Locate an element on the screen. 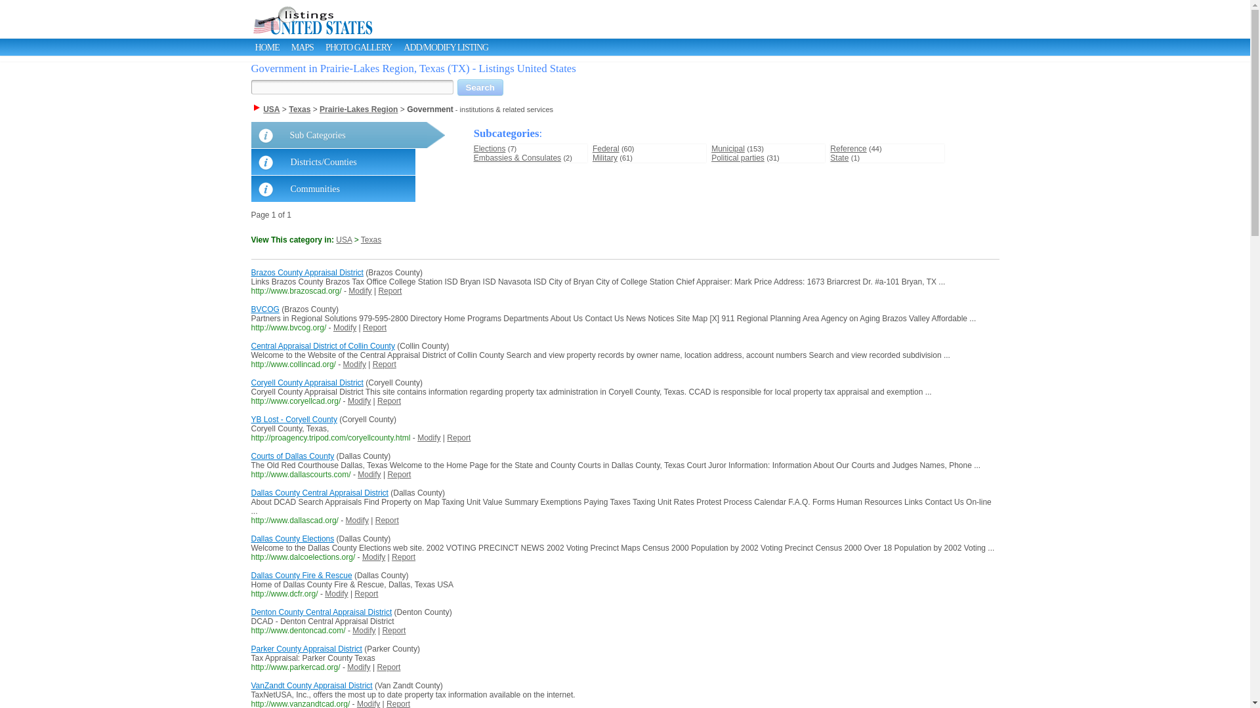 This screenshot has width=1260, height=708. Texas is located at coordinates (299, 109).